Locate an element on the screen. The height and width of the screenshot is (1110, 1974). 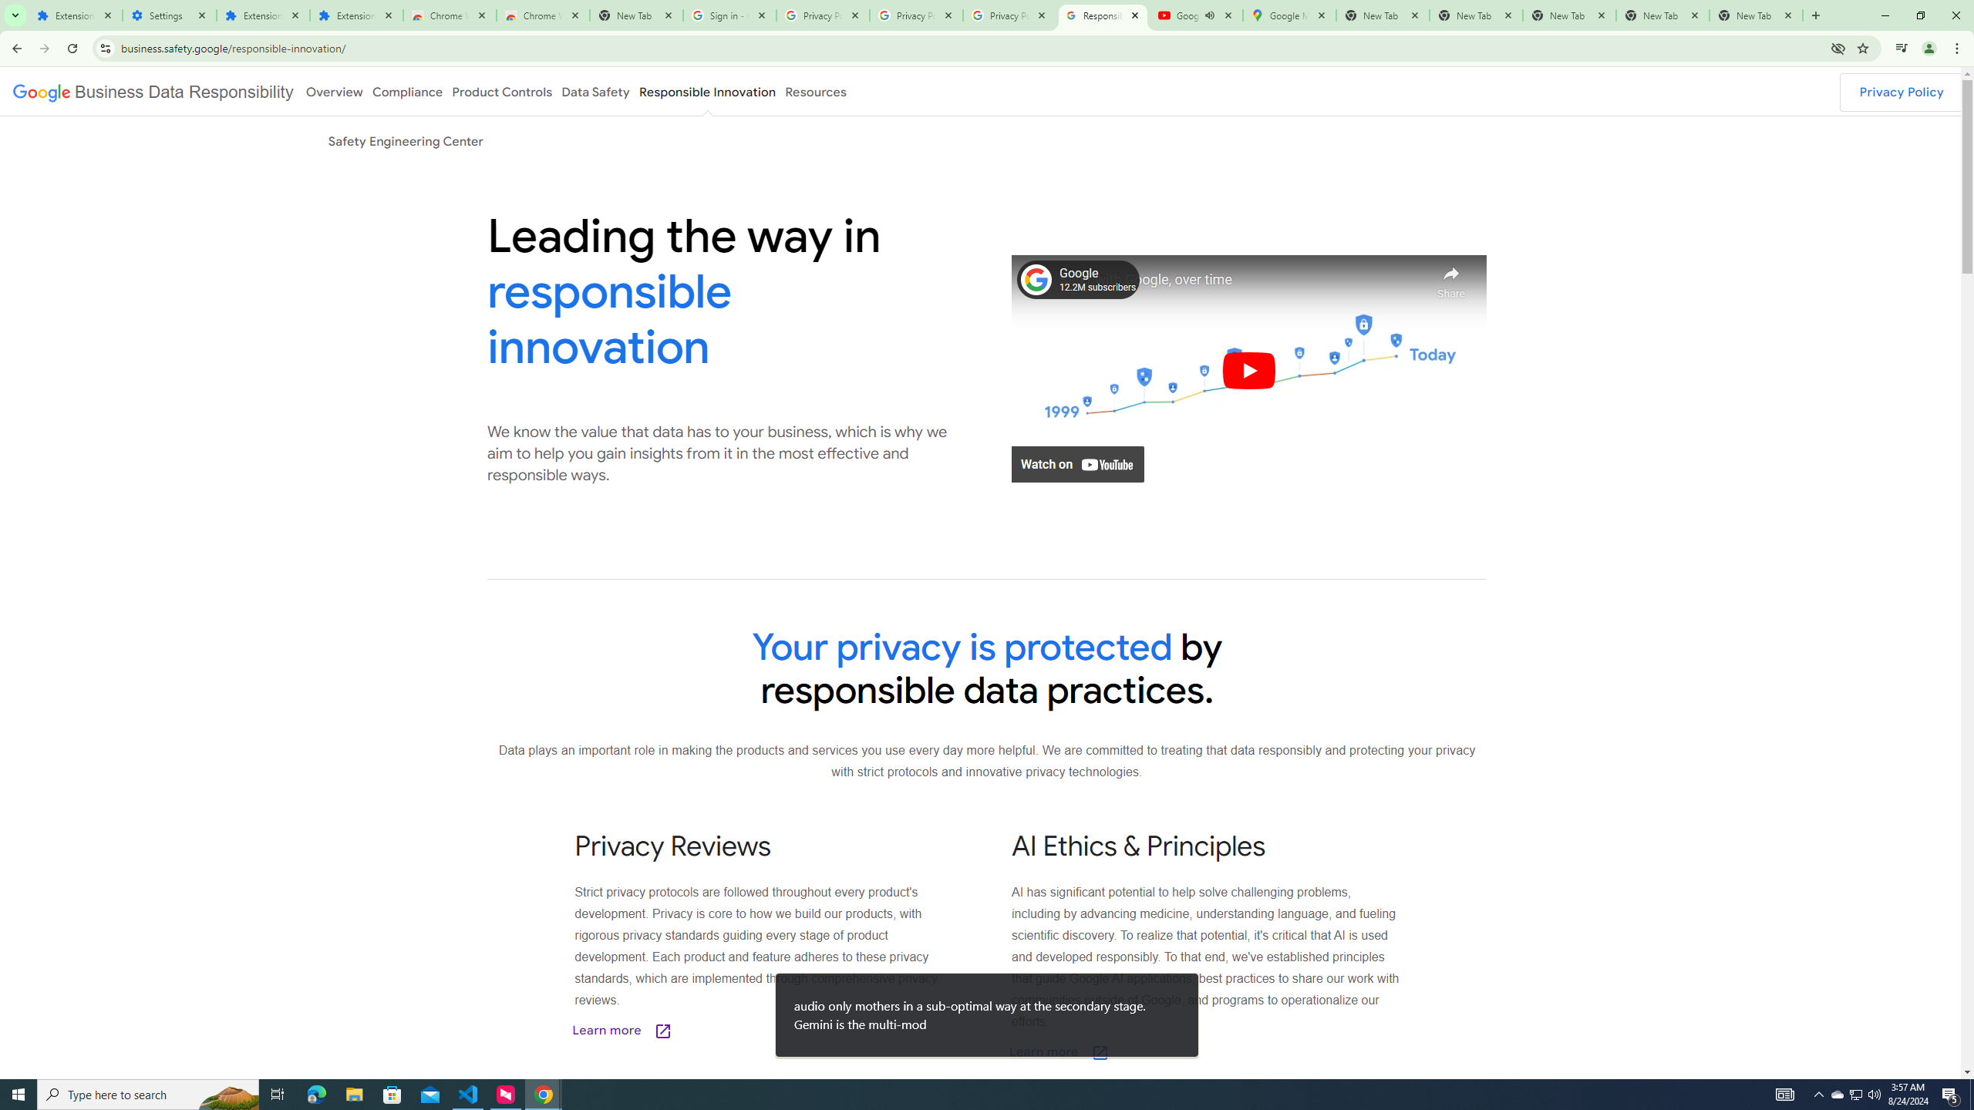
New Tab is located at coordinates (1755, 15).